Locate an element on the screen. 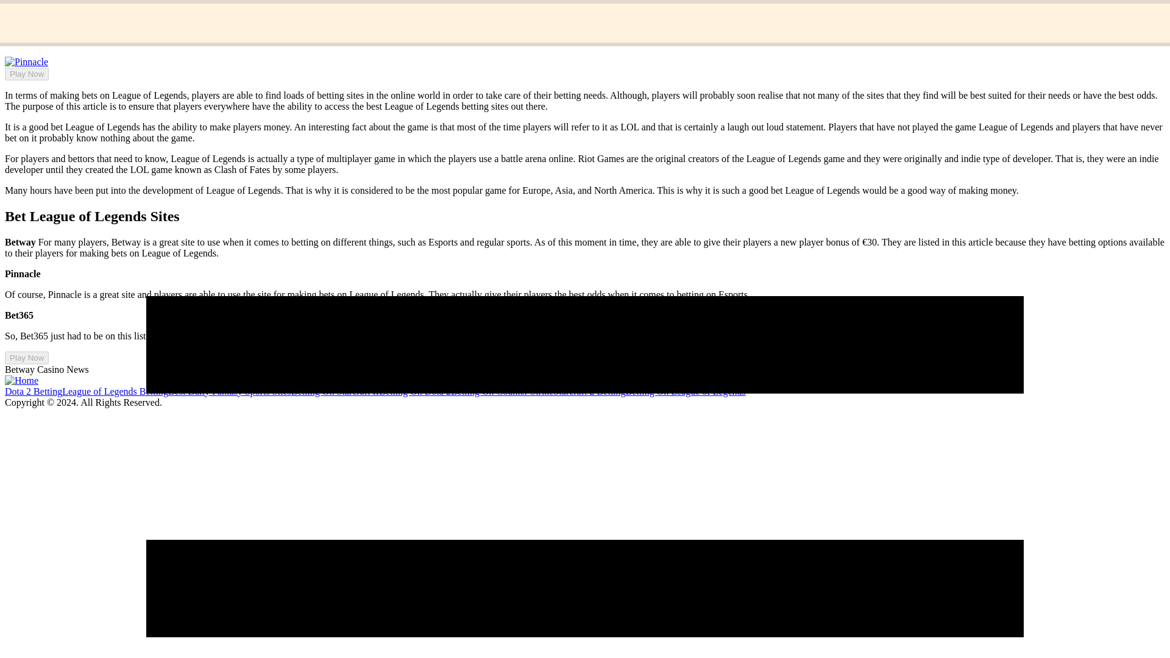 This screenshot has width=1170, height=658. Betting On Starcraft II is located at coordinates (335, 391).